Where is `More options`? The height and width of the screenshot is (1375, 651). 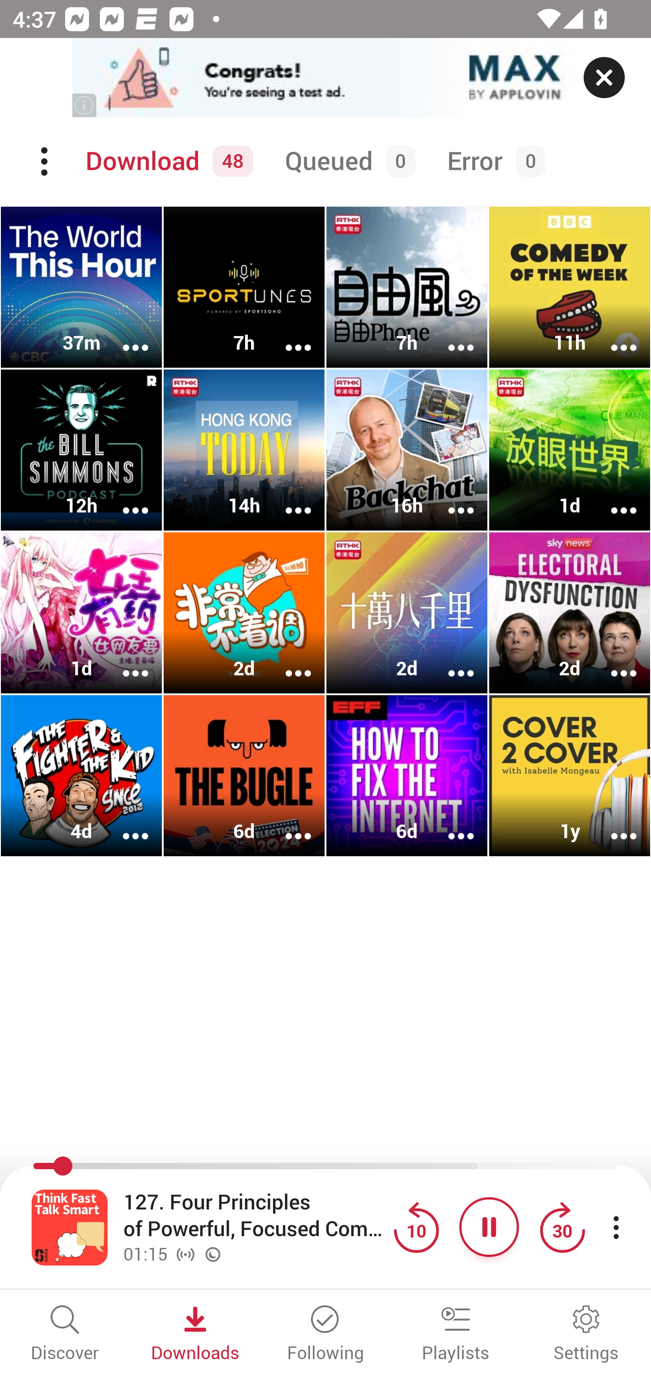
More options is located at coordinates (449, 499).